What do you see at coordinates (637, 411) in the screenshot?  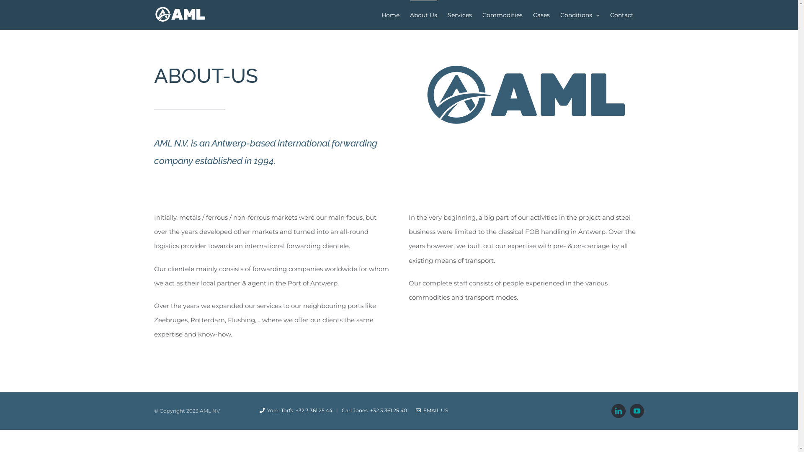 I see `YouTube` at bounding box center [637, 411].